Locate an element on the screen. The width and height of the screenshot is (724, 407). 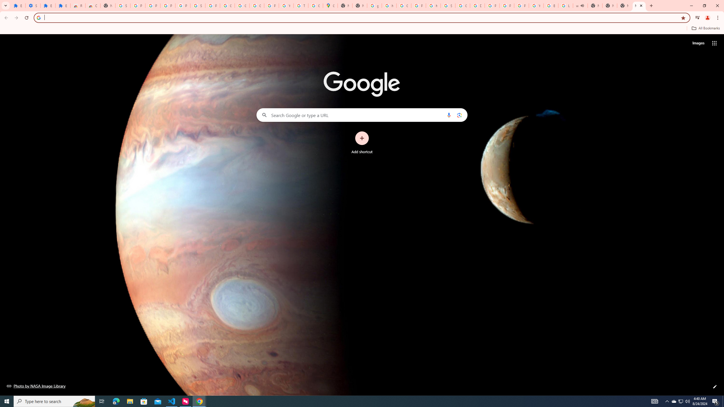
Photo by NASA Image Library is located at coordinates (36, 386).